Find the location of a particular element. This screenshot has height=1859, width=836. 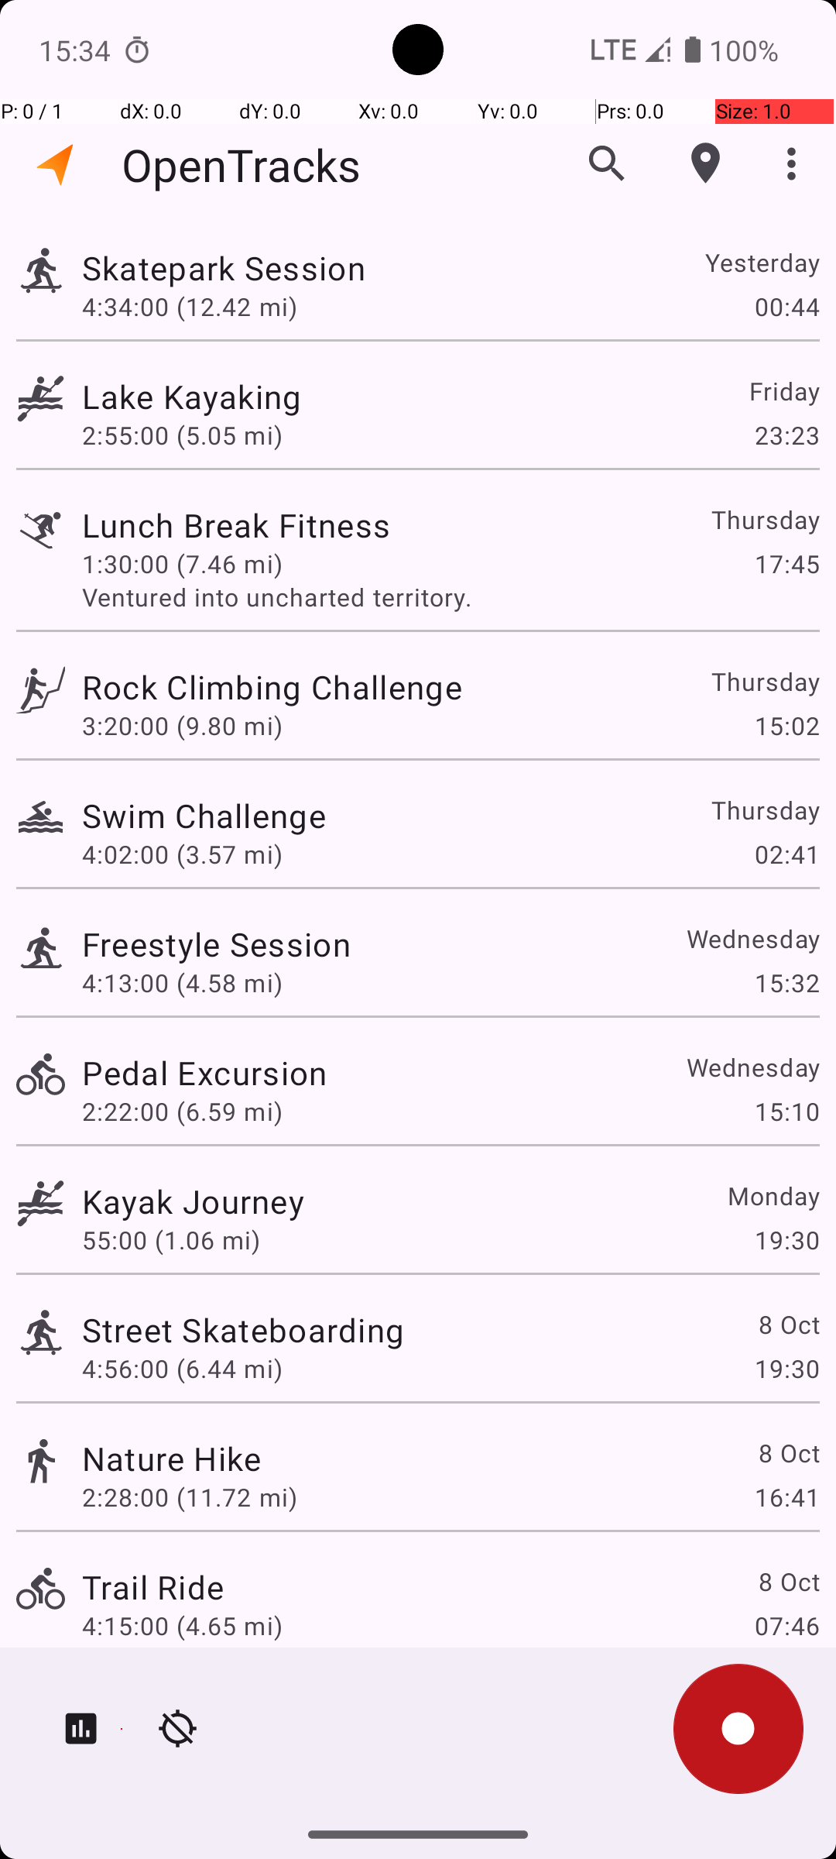

Lunch Break Fitness is located at coordinates (236, 525).